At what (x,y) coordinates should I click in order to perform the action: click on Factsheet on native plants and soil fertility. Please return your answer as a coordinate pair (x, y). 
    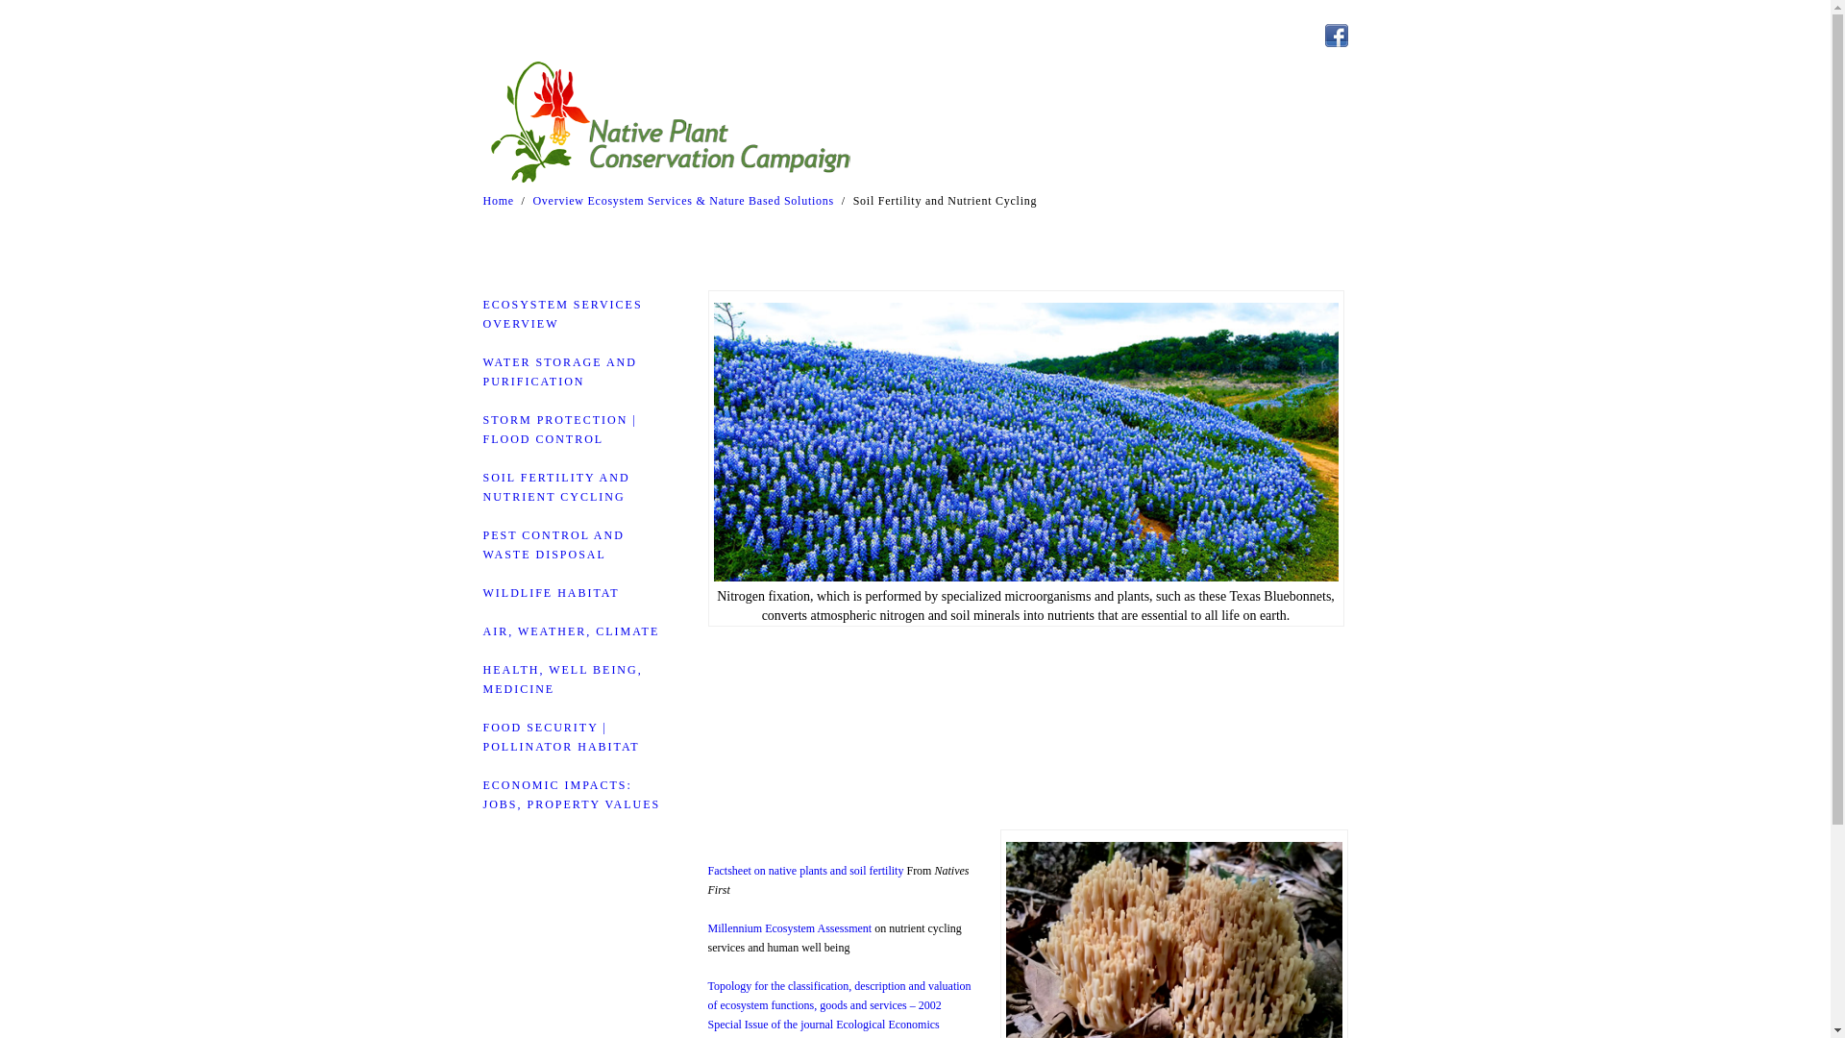
    Looking at the image, I should click on (805, 870).